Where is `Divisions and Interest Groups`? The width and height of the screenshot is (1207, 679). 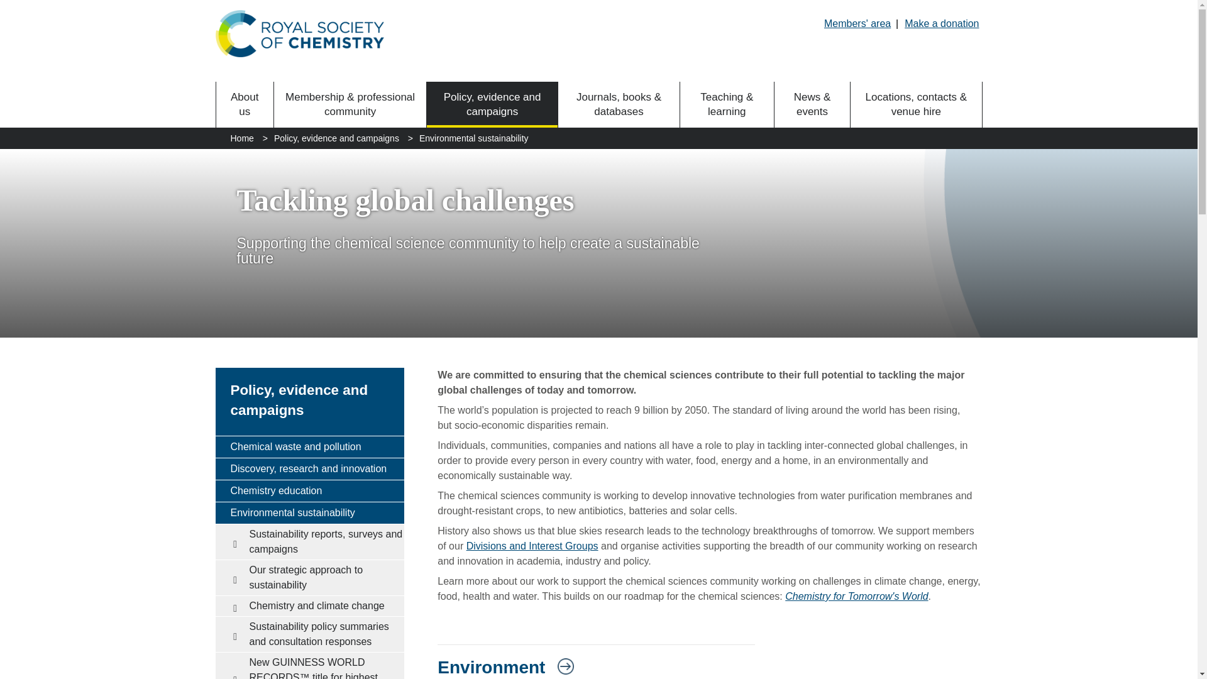
Divisions and Interest Groups is located at coordinates (532, 546).